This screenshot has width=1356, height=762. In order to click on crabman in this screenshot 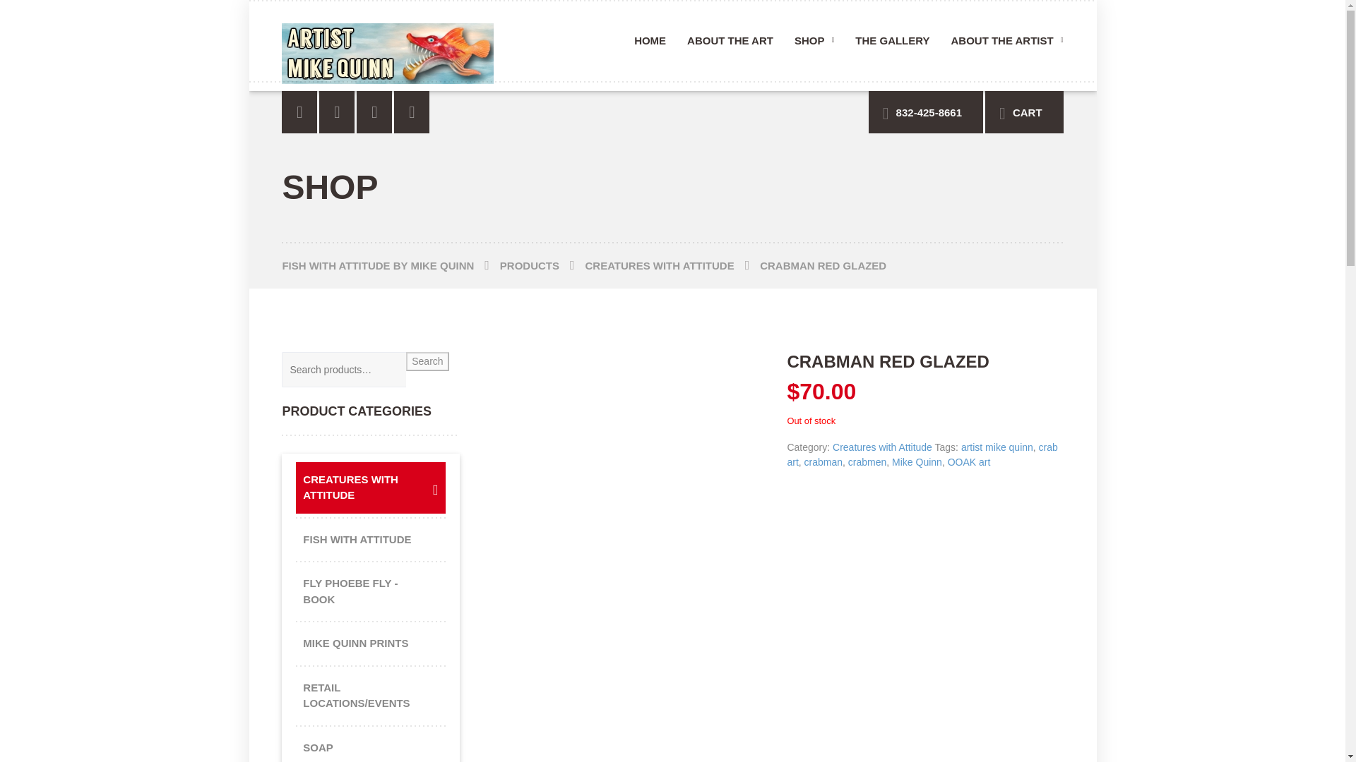, I will do `click(823, 461)`.